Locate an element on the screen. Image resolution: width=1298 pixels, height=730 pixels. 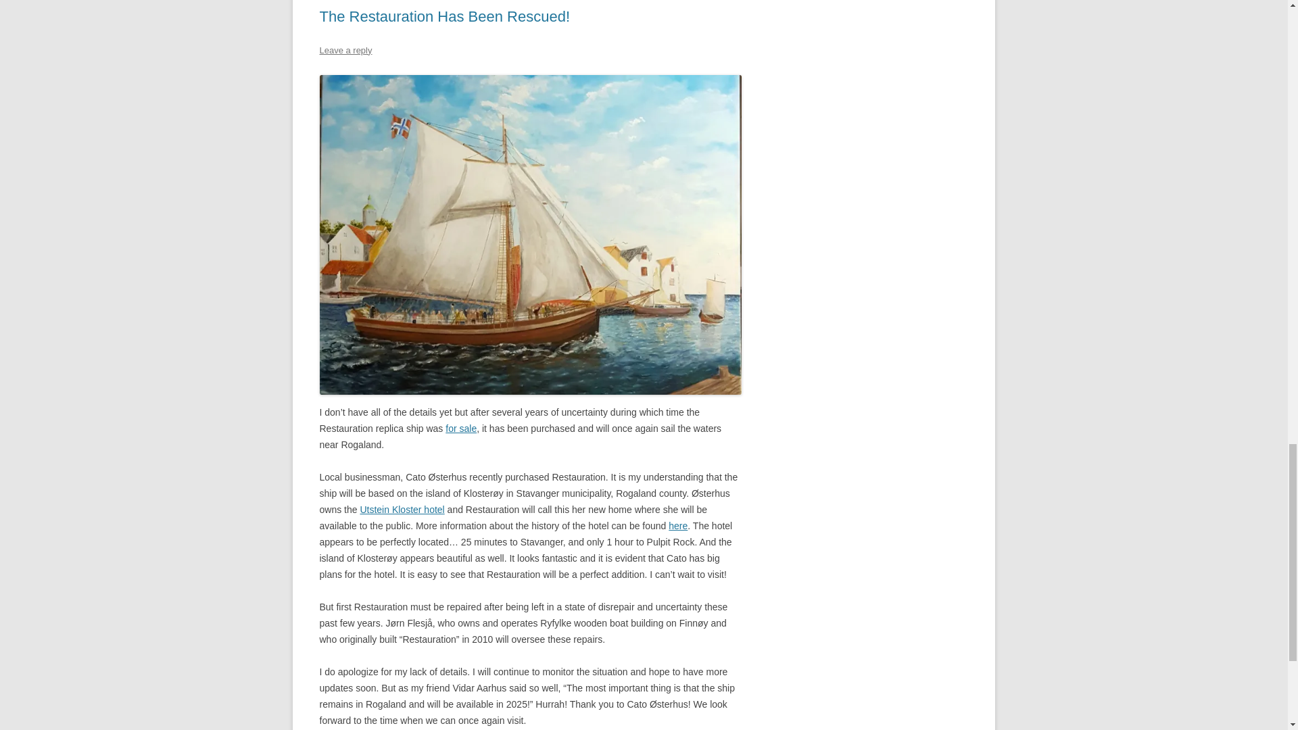
The Restauration Has Been Rescued! is located at coordinates (444, 16).